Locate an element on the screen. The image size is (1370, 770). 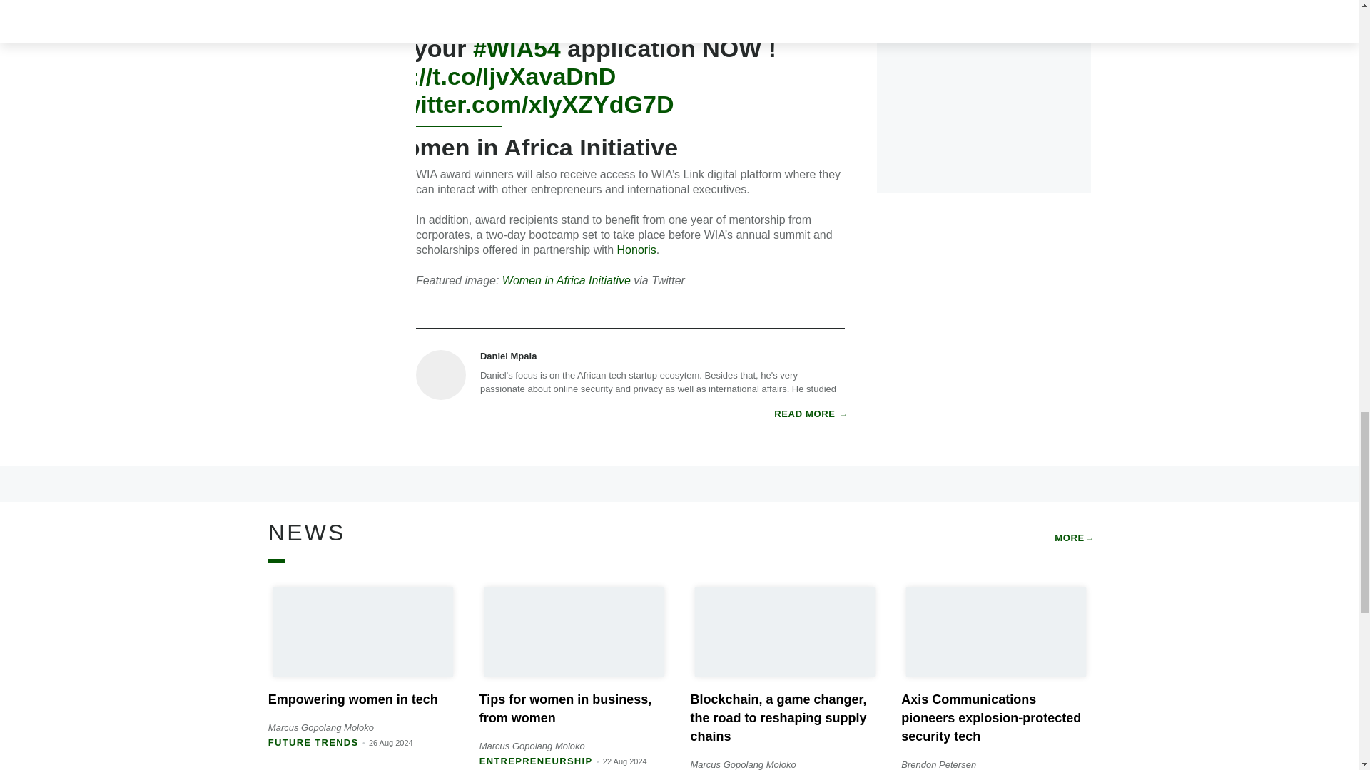
Honoris is located at coordinates (636, 250).